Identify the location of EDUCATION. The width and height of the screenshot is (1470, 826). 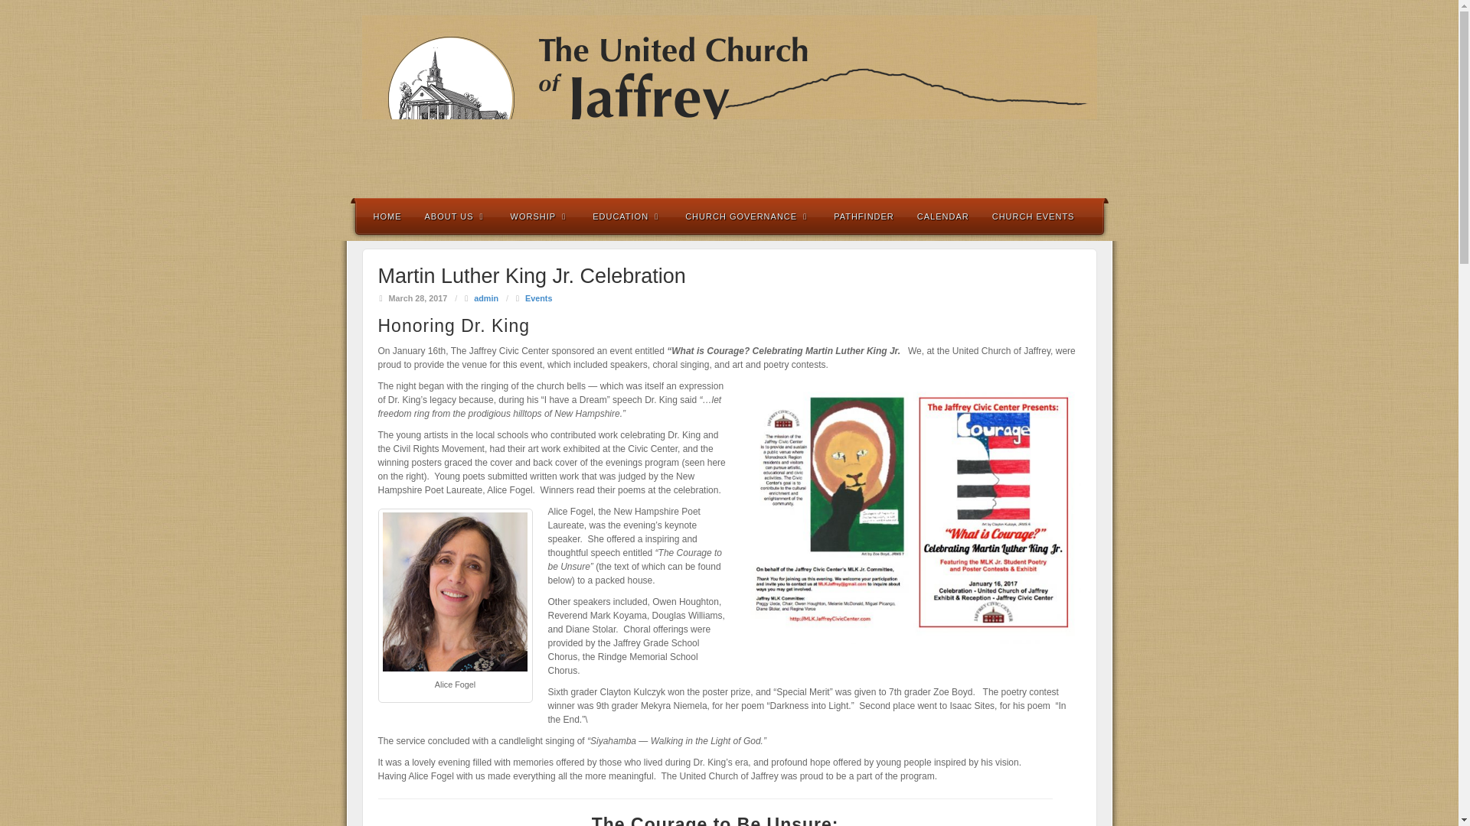
(626, 216).